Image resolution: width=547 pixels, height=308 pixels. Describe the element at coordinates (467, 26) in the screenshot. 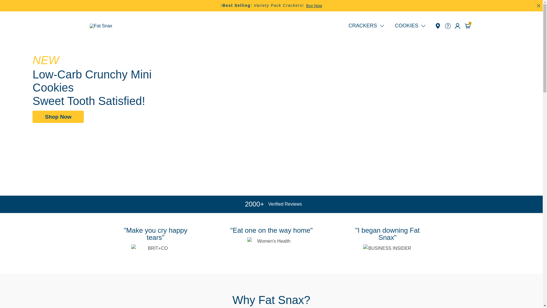

I see `0` at that location.